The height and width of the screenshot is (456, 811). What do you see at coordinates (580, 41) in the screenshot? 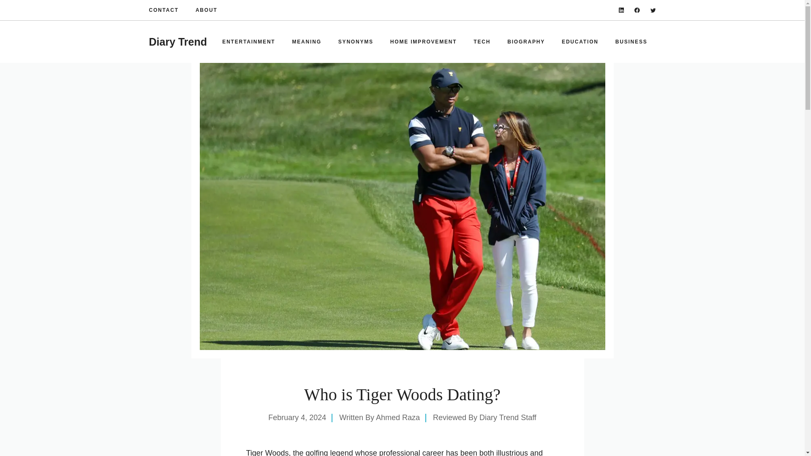
I see `EDUCATION` at bounding box center [580, 41].